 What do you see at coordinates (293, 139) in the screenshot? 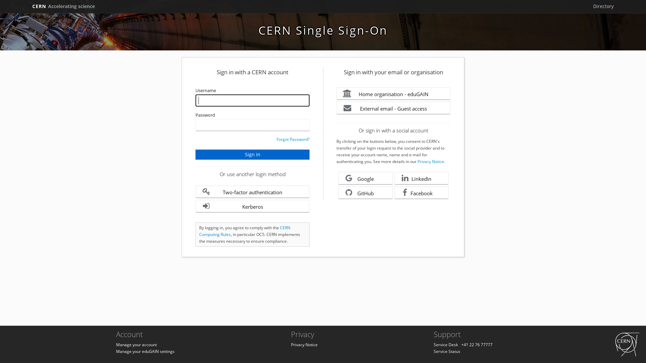
I see `Forgot Password?` at bounding box center [293, 139].